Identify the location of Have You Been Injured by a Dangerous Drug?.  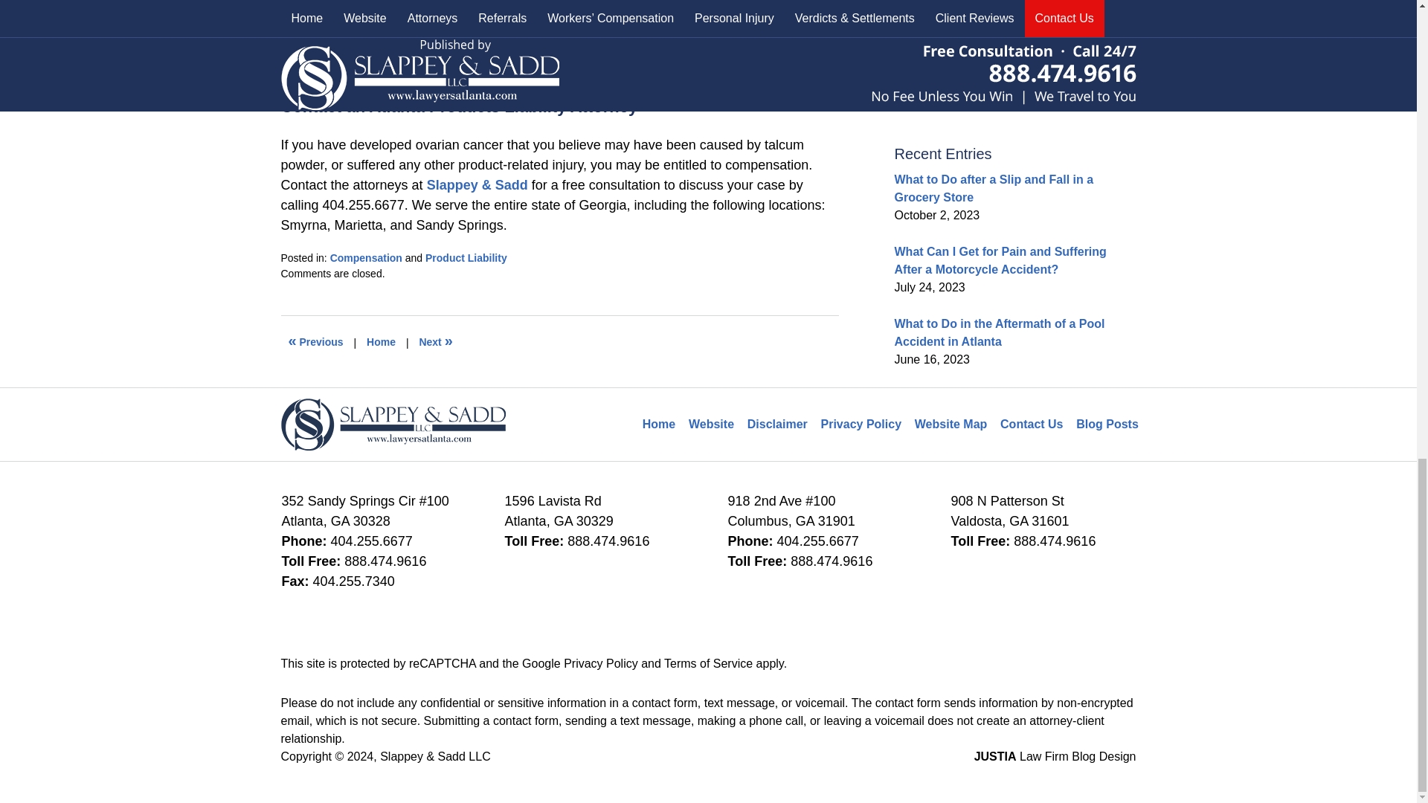
(435, 342).